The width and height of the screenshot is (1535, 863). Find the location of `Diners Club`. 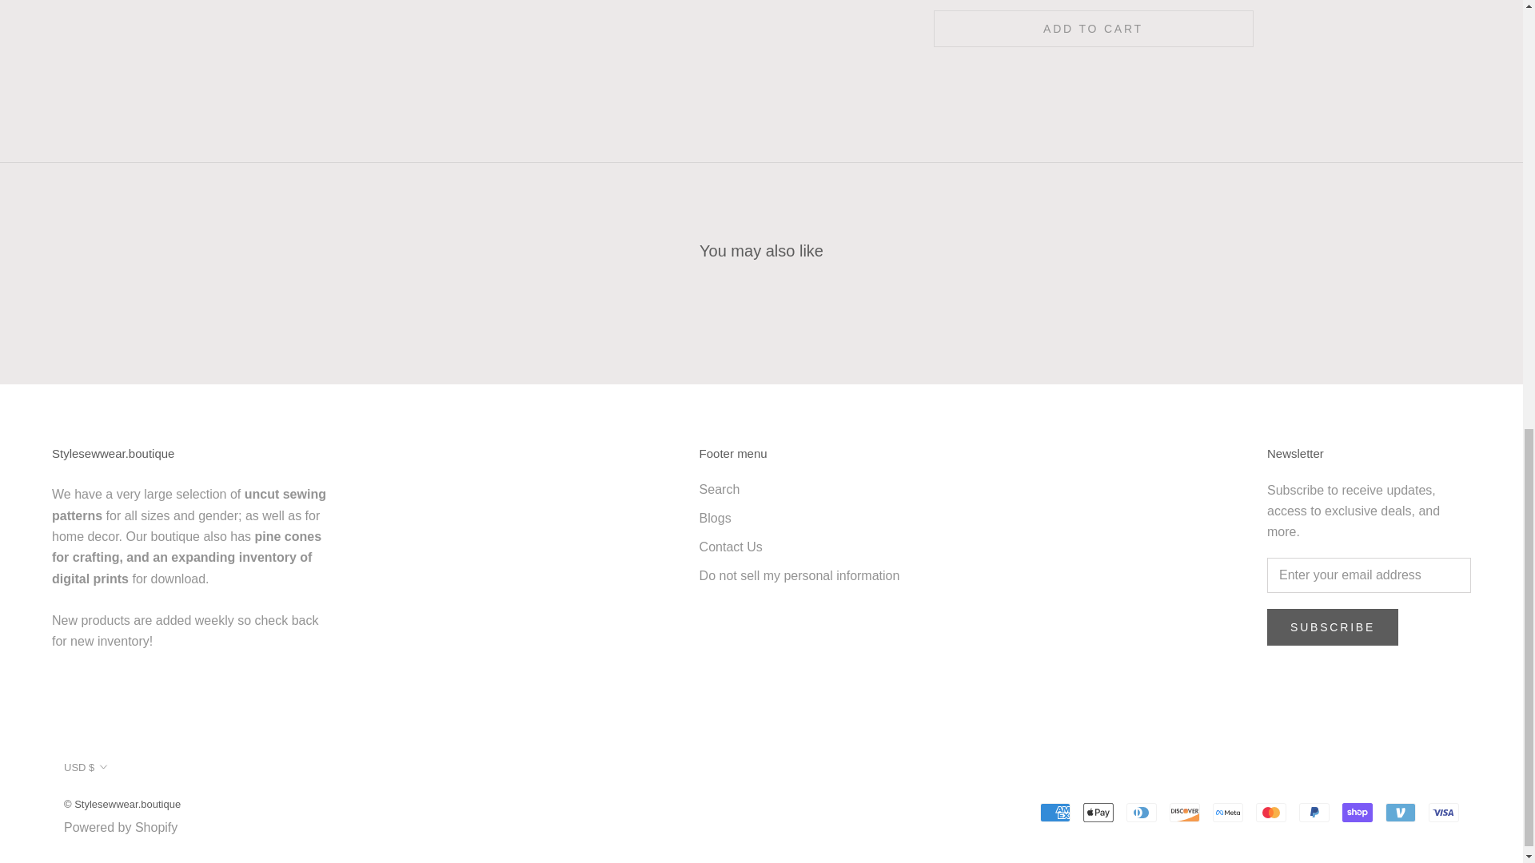

Diners Club is located at coordinates (1142, 813).